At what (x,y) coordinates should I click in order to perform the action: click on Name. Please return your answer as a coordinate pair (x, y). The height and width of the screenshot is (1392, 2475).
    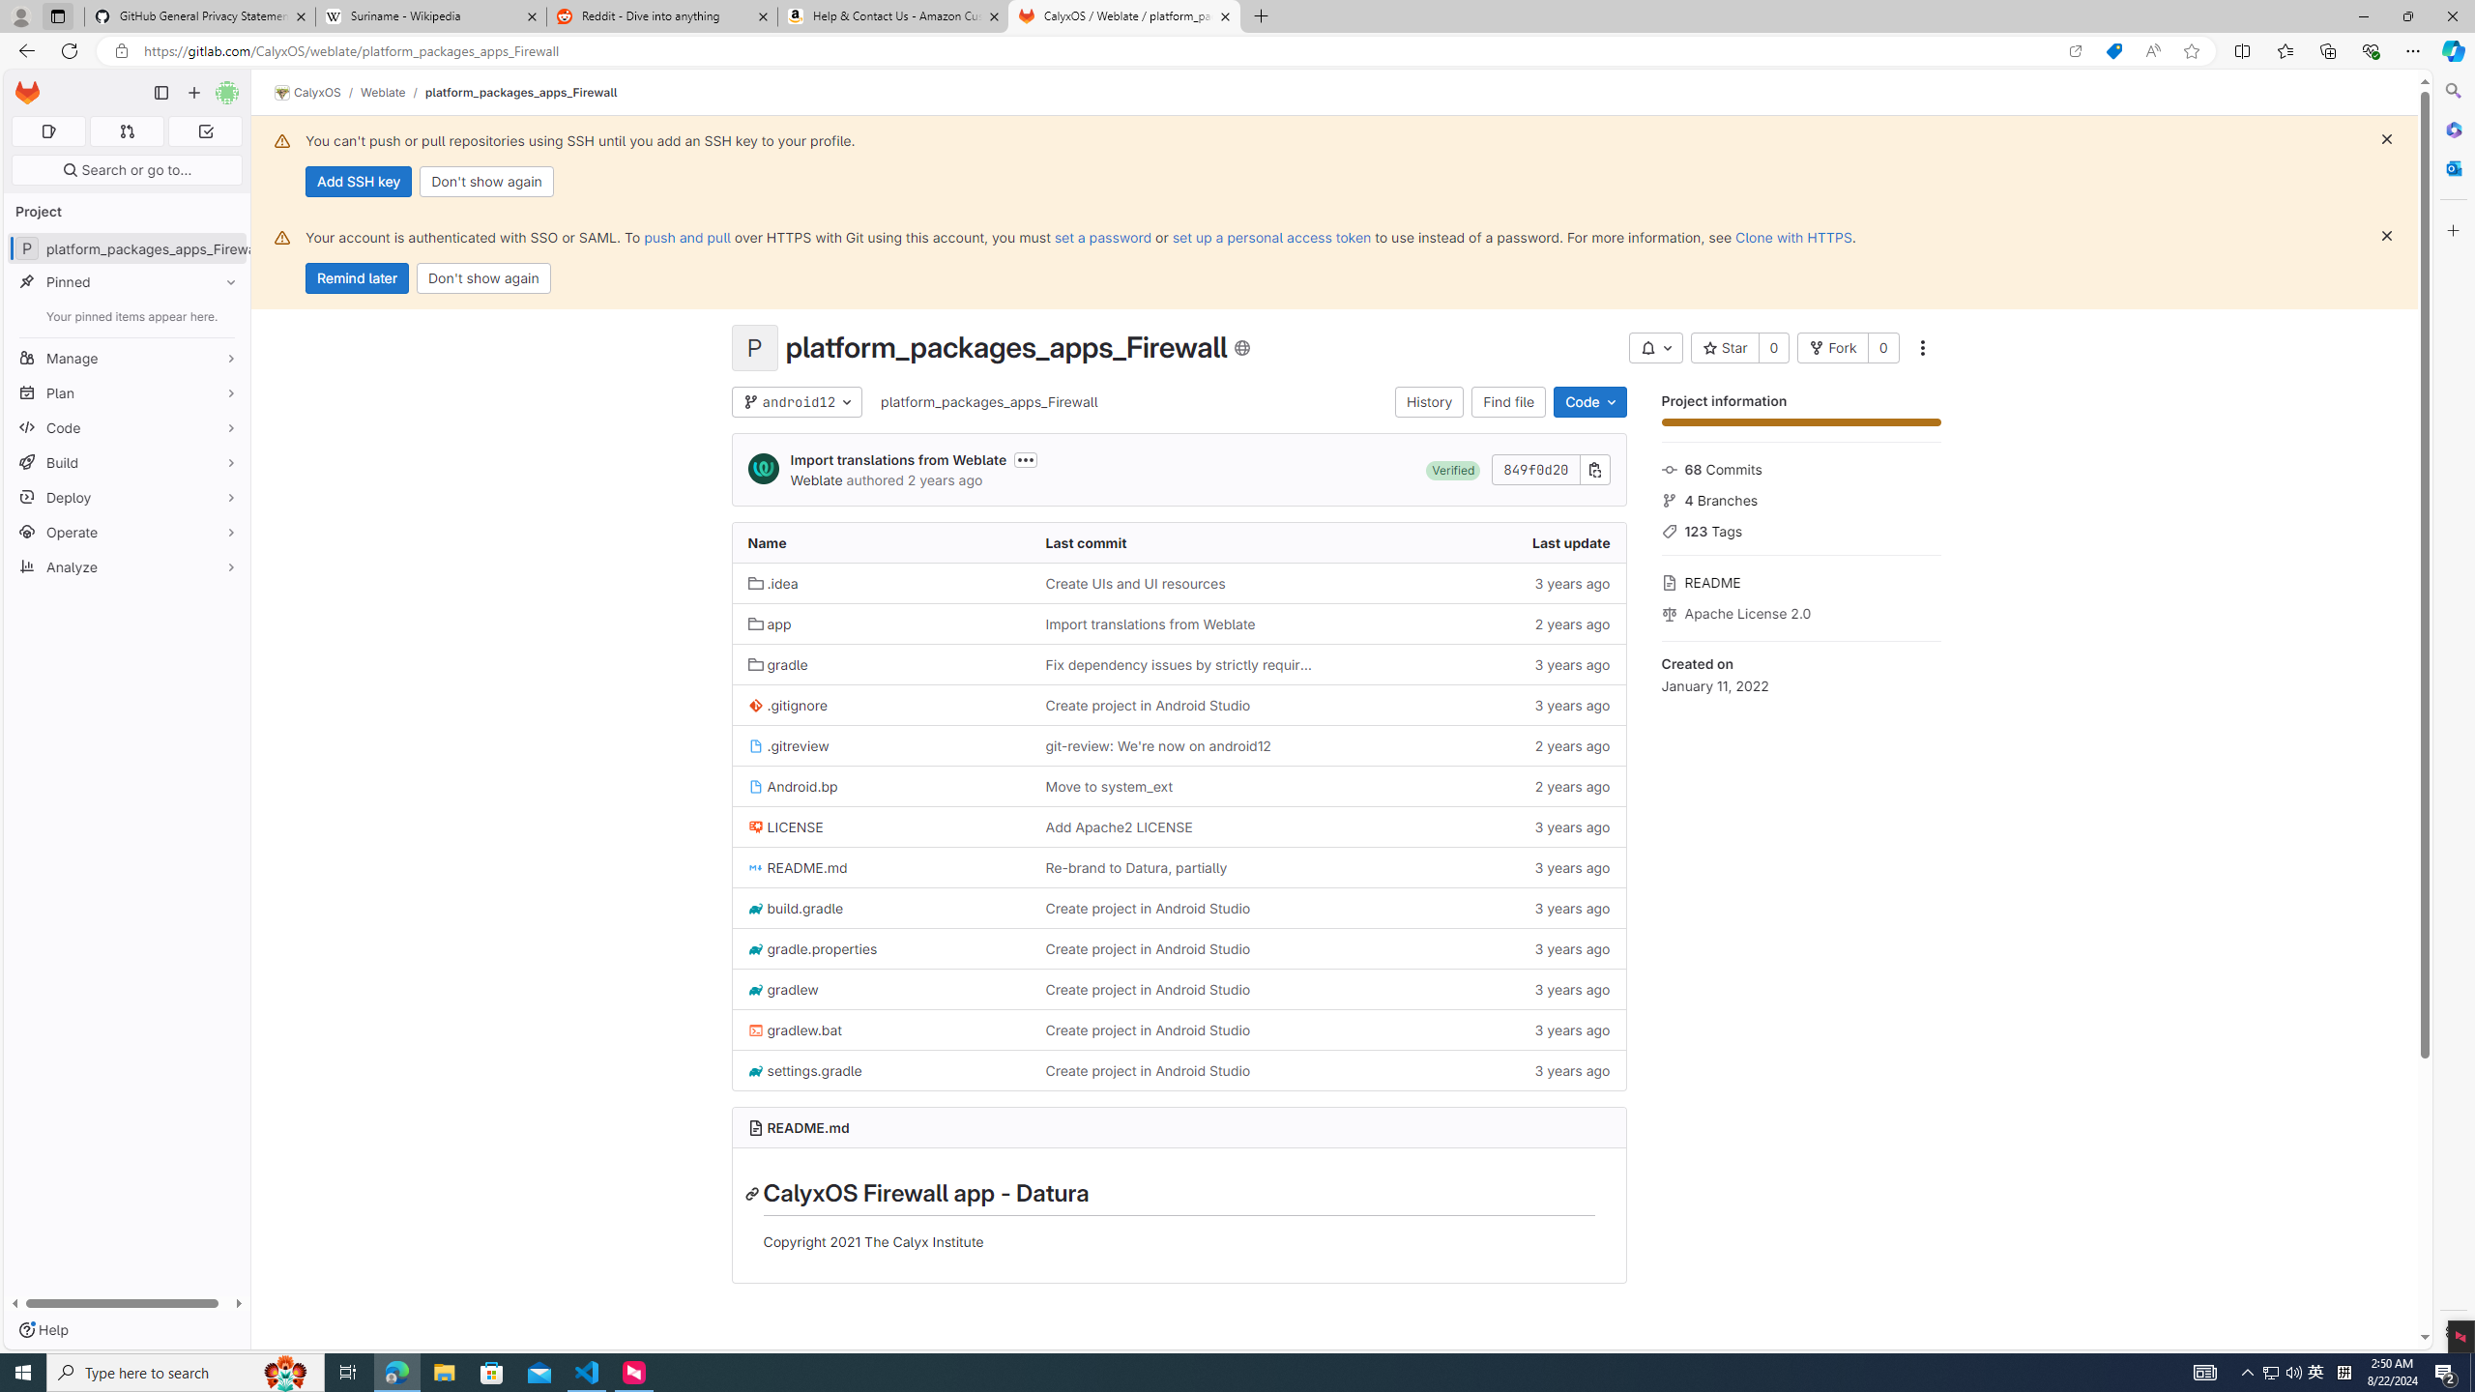
    Looking at the image, I should click on (880, 543).